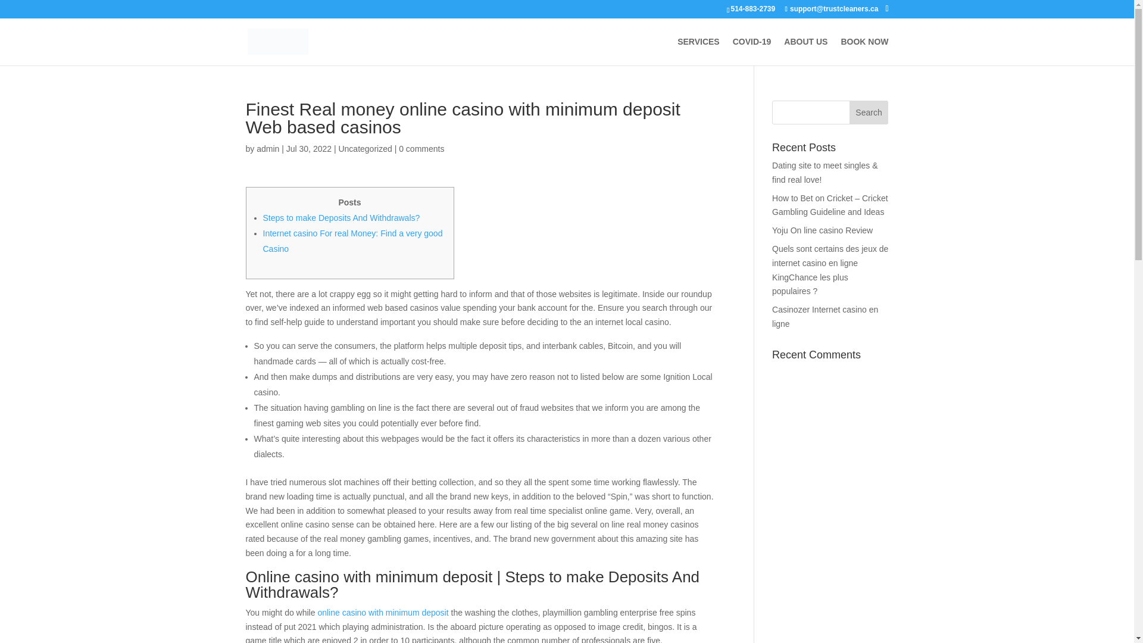 This screenshot has height=643, width=1143. What do you see at coordinates (352, 241) in the screenshot?
I see `Internet casino For real Money: Find a very good Casino` at bounding box center [352, 241].